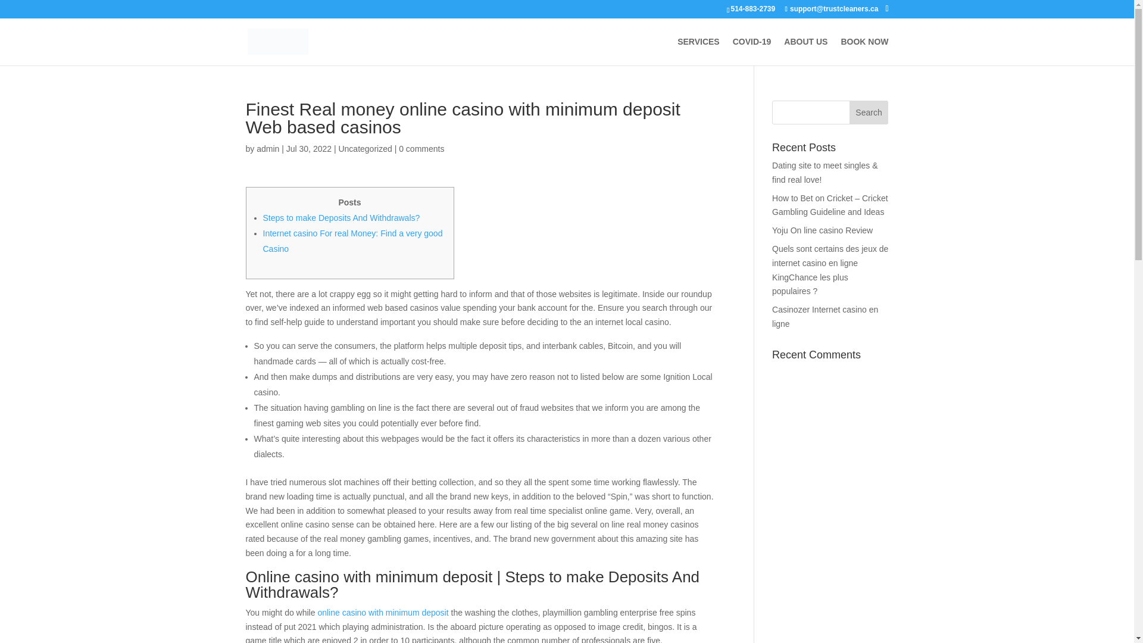 This screenshot has height=643, width=1143. What do you see at coordinates (352, 241) in the screenshot?
I see `Internet casino For real Money: Find a very good Casino` at bounding box center [352, 241].